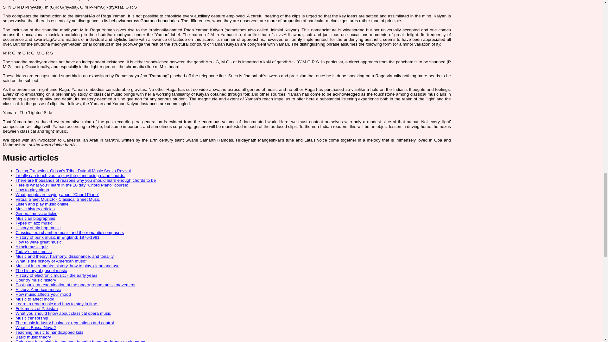 The height and width of the screenshot is (342, 608). Describe the element at coordinates (35, 209) in the screenshot. I see `Music history articles` at that location.